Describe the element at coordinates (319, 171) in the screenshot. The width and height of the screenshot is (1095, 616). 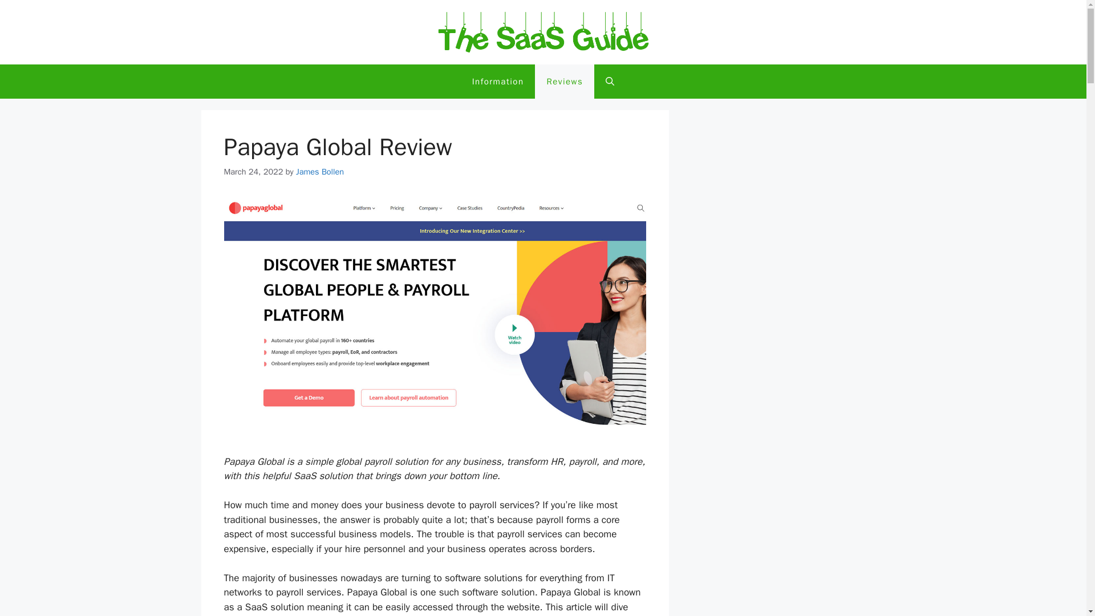
I see `James Bollen` at that location.